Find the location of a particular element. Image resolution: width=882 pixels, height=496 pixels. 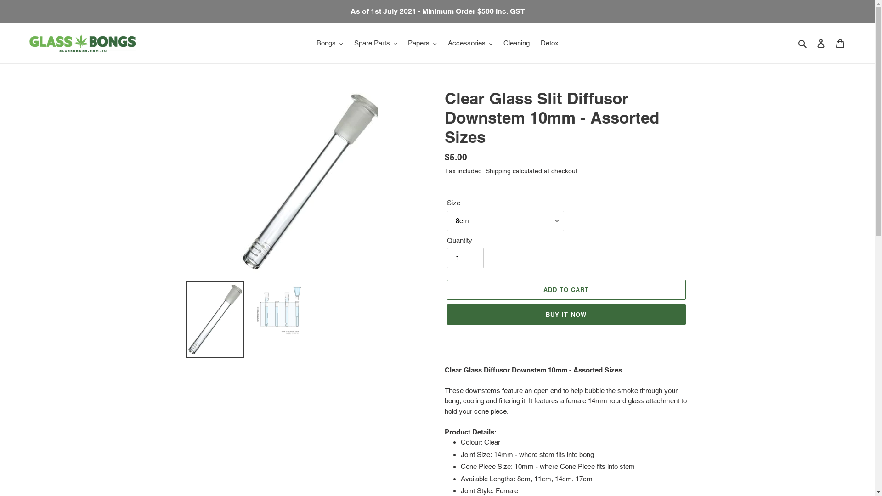

Shipping is located at coordinates (498, 171).